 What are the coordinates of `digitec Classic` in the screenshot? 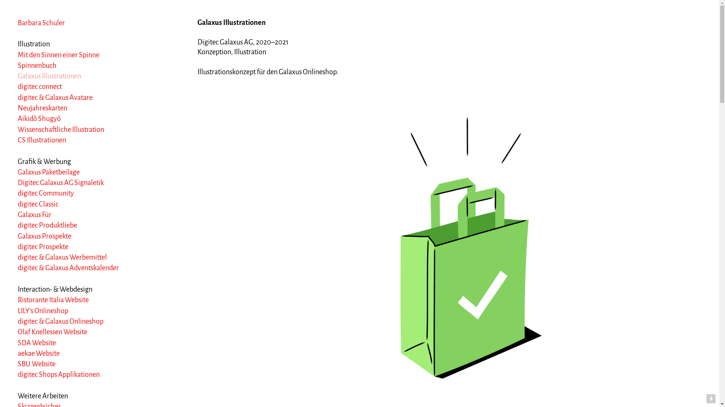 It's located at (38, 204).